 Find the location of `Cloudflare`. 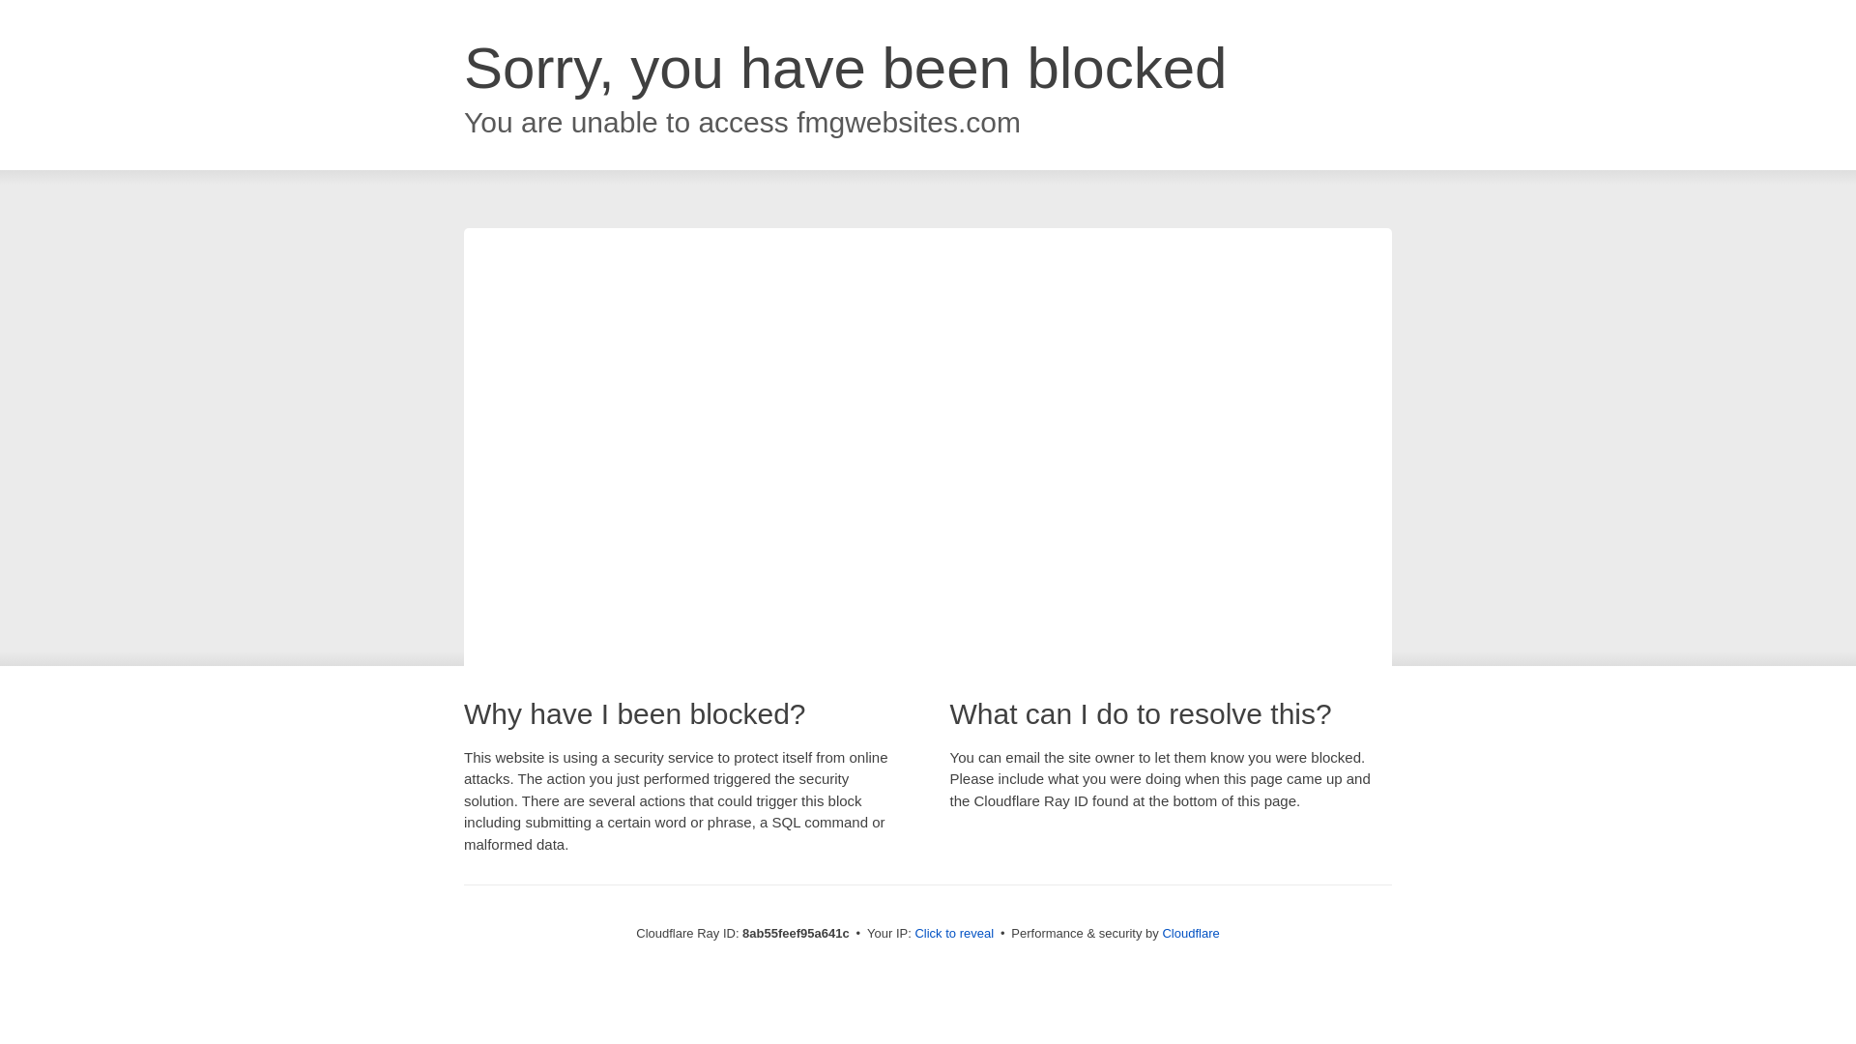

Cloudflare is located at coordinates (1190, 933).